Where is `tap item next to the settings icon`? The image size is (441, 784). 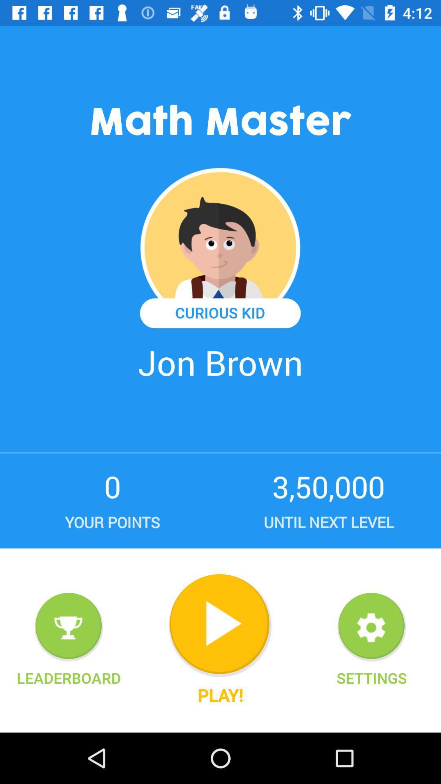 tap item next to the settings icon is located at coordinates (220, 695).